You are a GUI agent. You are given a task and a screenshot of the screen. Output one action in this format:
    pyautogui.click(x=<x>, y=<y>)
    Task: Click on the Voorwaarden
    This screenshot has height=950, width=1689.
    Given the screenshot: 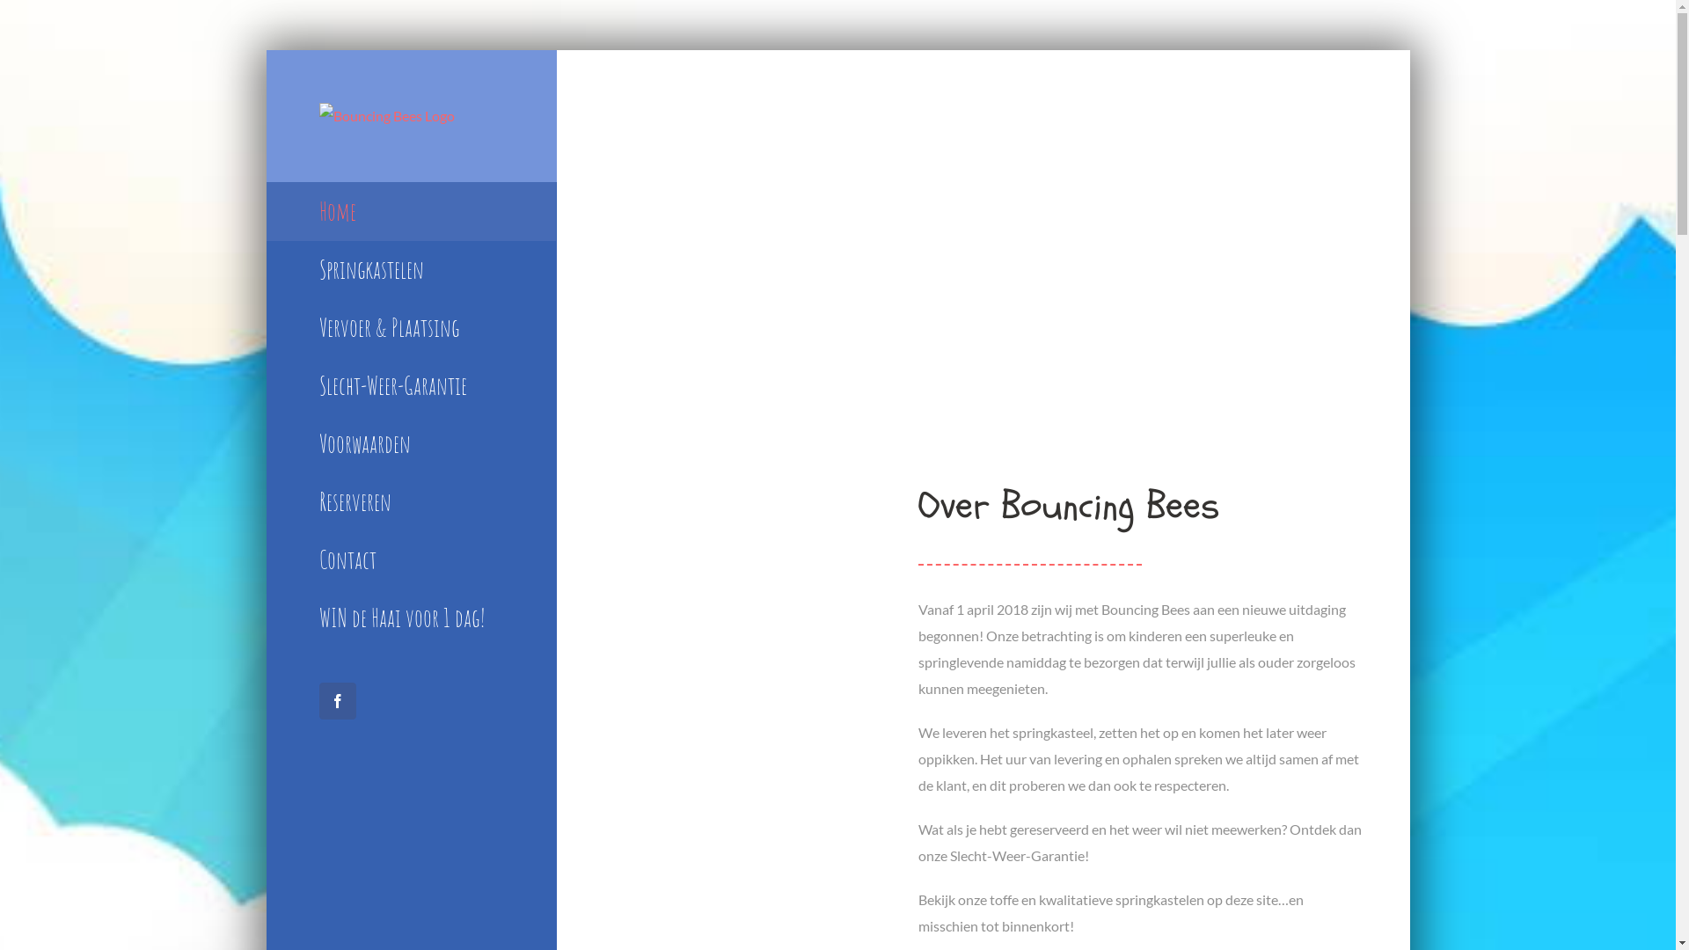 What is the action you would take?
    pyautogui.click(x=410, y=444)
    